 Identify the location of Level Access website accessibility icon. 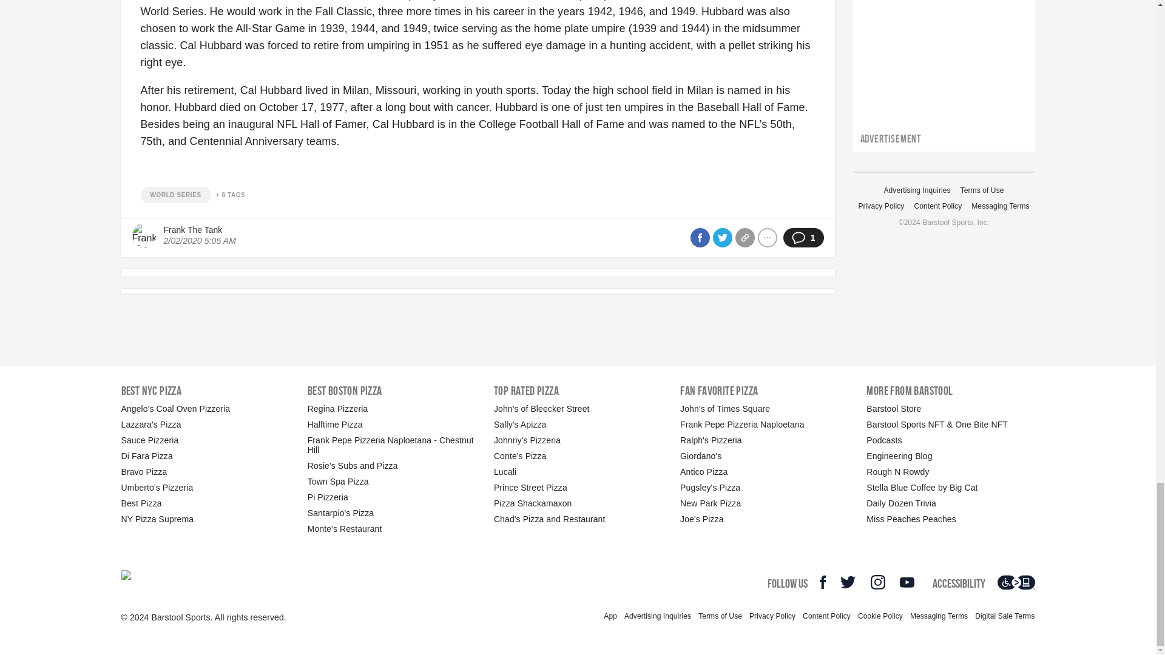
(1016, 582).